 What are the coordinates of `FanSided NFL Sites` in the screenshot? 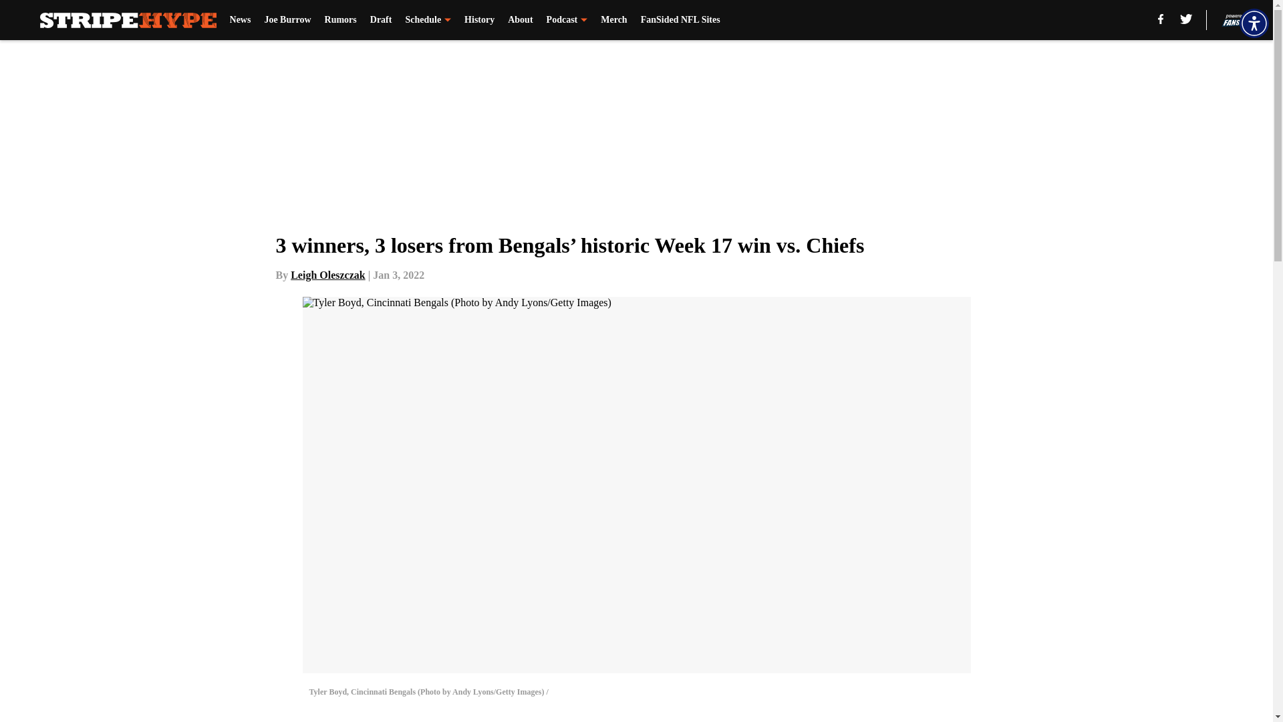 It's located at (680, 20).